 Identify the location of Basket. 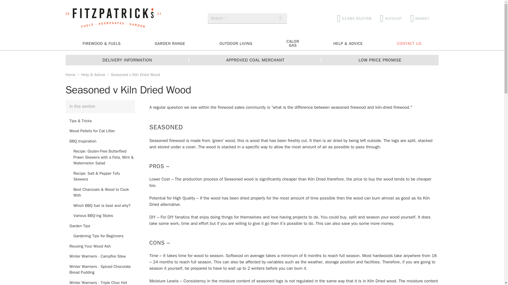
(422, 18).